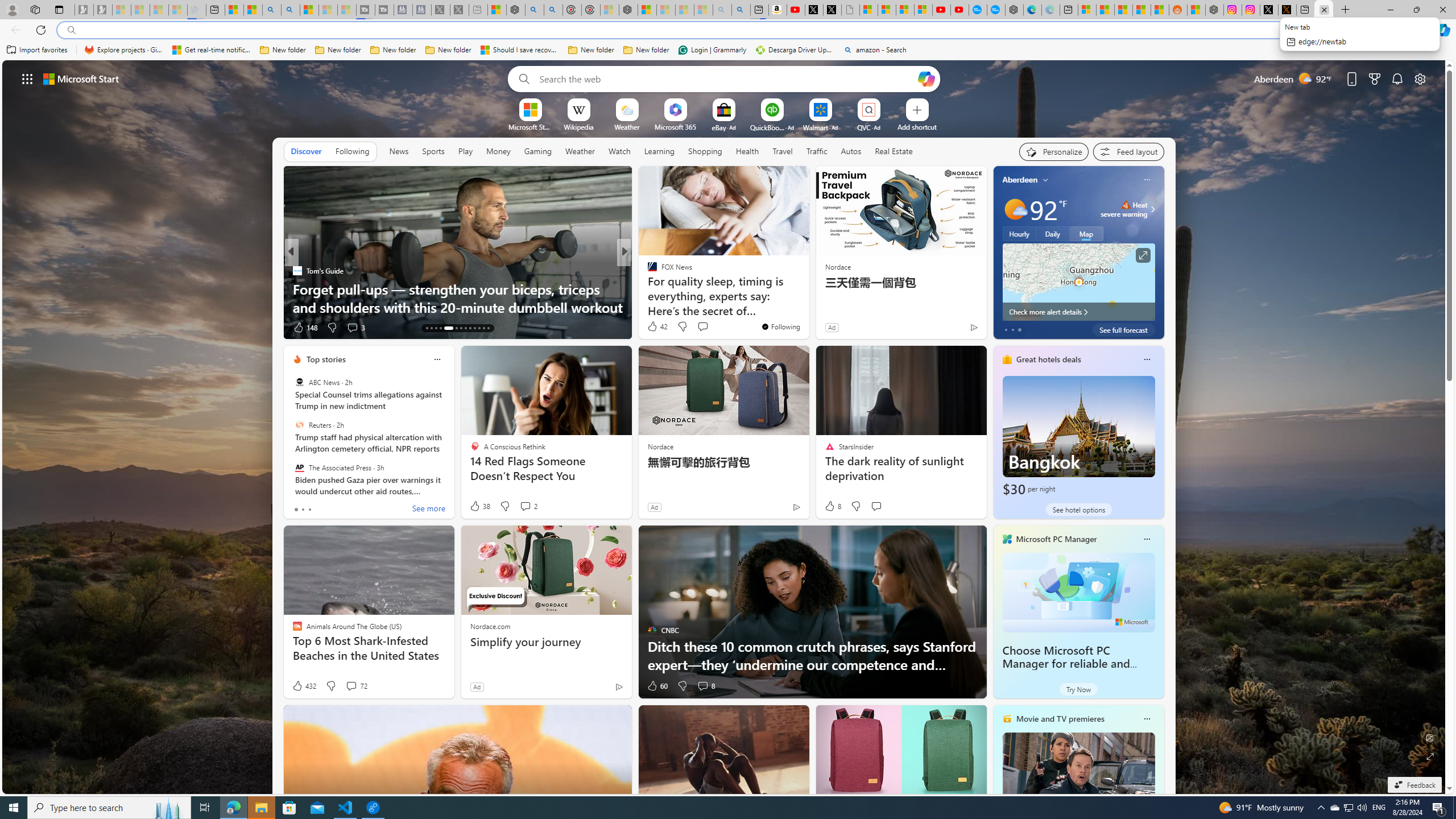 The width and height of the screenshot is (1456, 819). What do you see at coordinates (702, 328) in the screenshot?
I see `View comments 4 Comment` at bounding box center [702, 328].